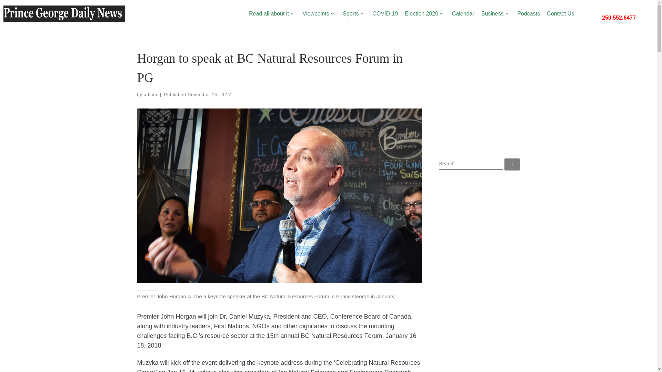  Describe the element at coordinates (385, 14) in the screenshot. I see `COVID-19` at that location.